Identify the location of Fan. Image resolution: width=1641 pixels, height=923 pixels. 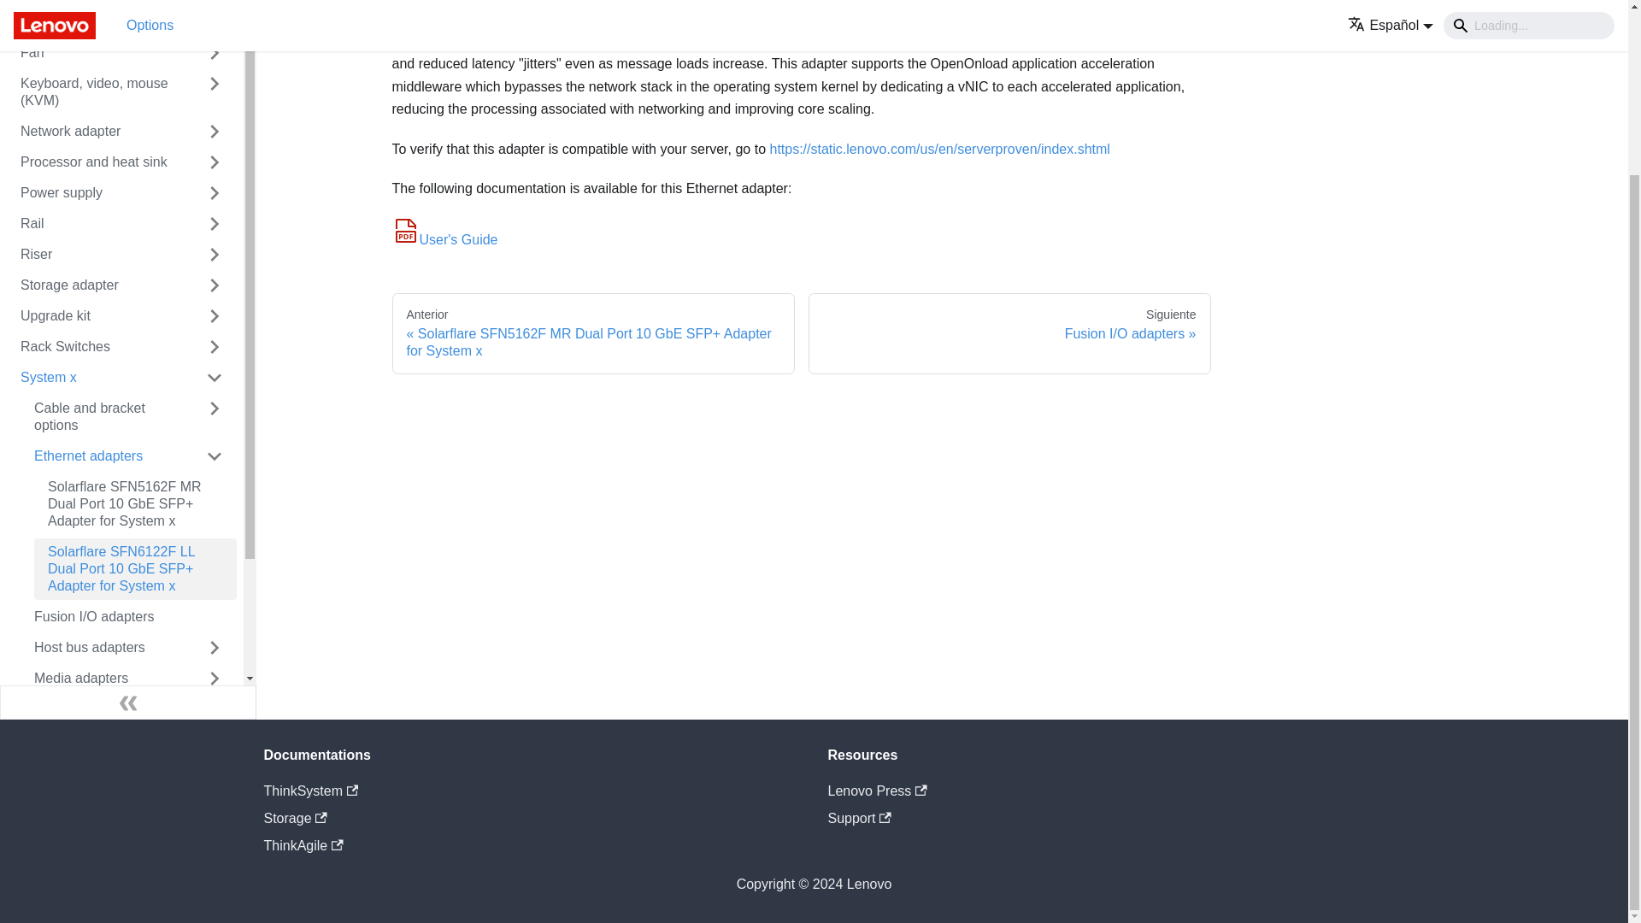
(97, 53).